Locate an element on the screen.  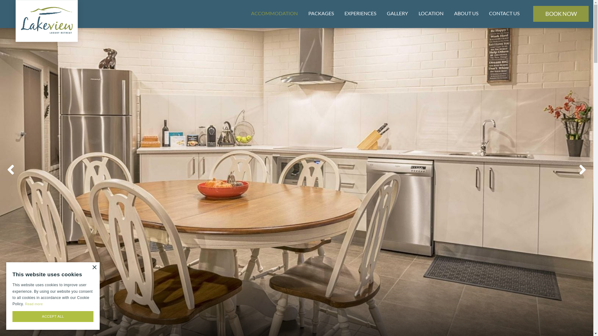
EXPERIENCES is located at coordinates (360, 14).